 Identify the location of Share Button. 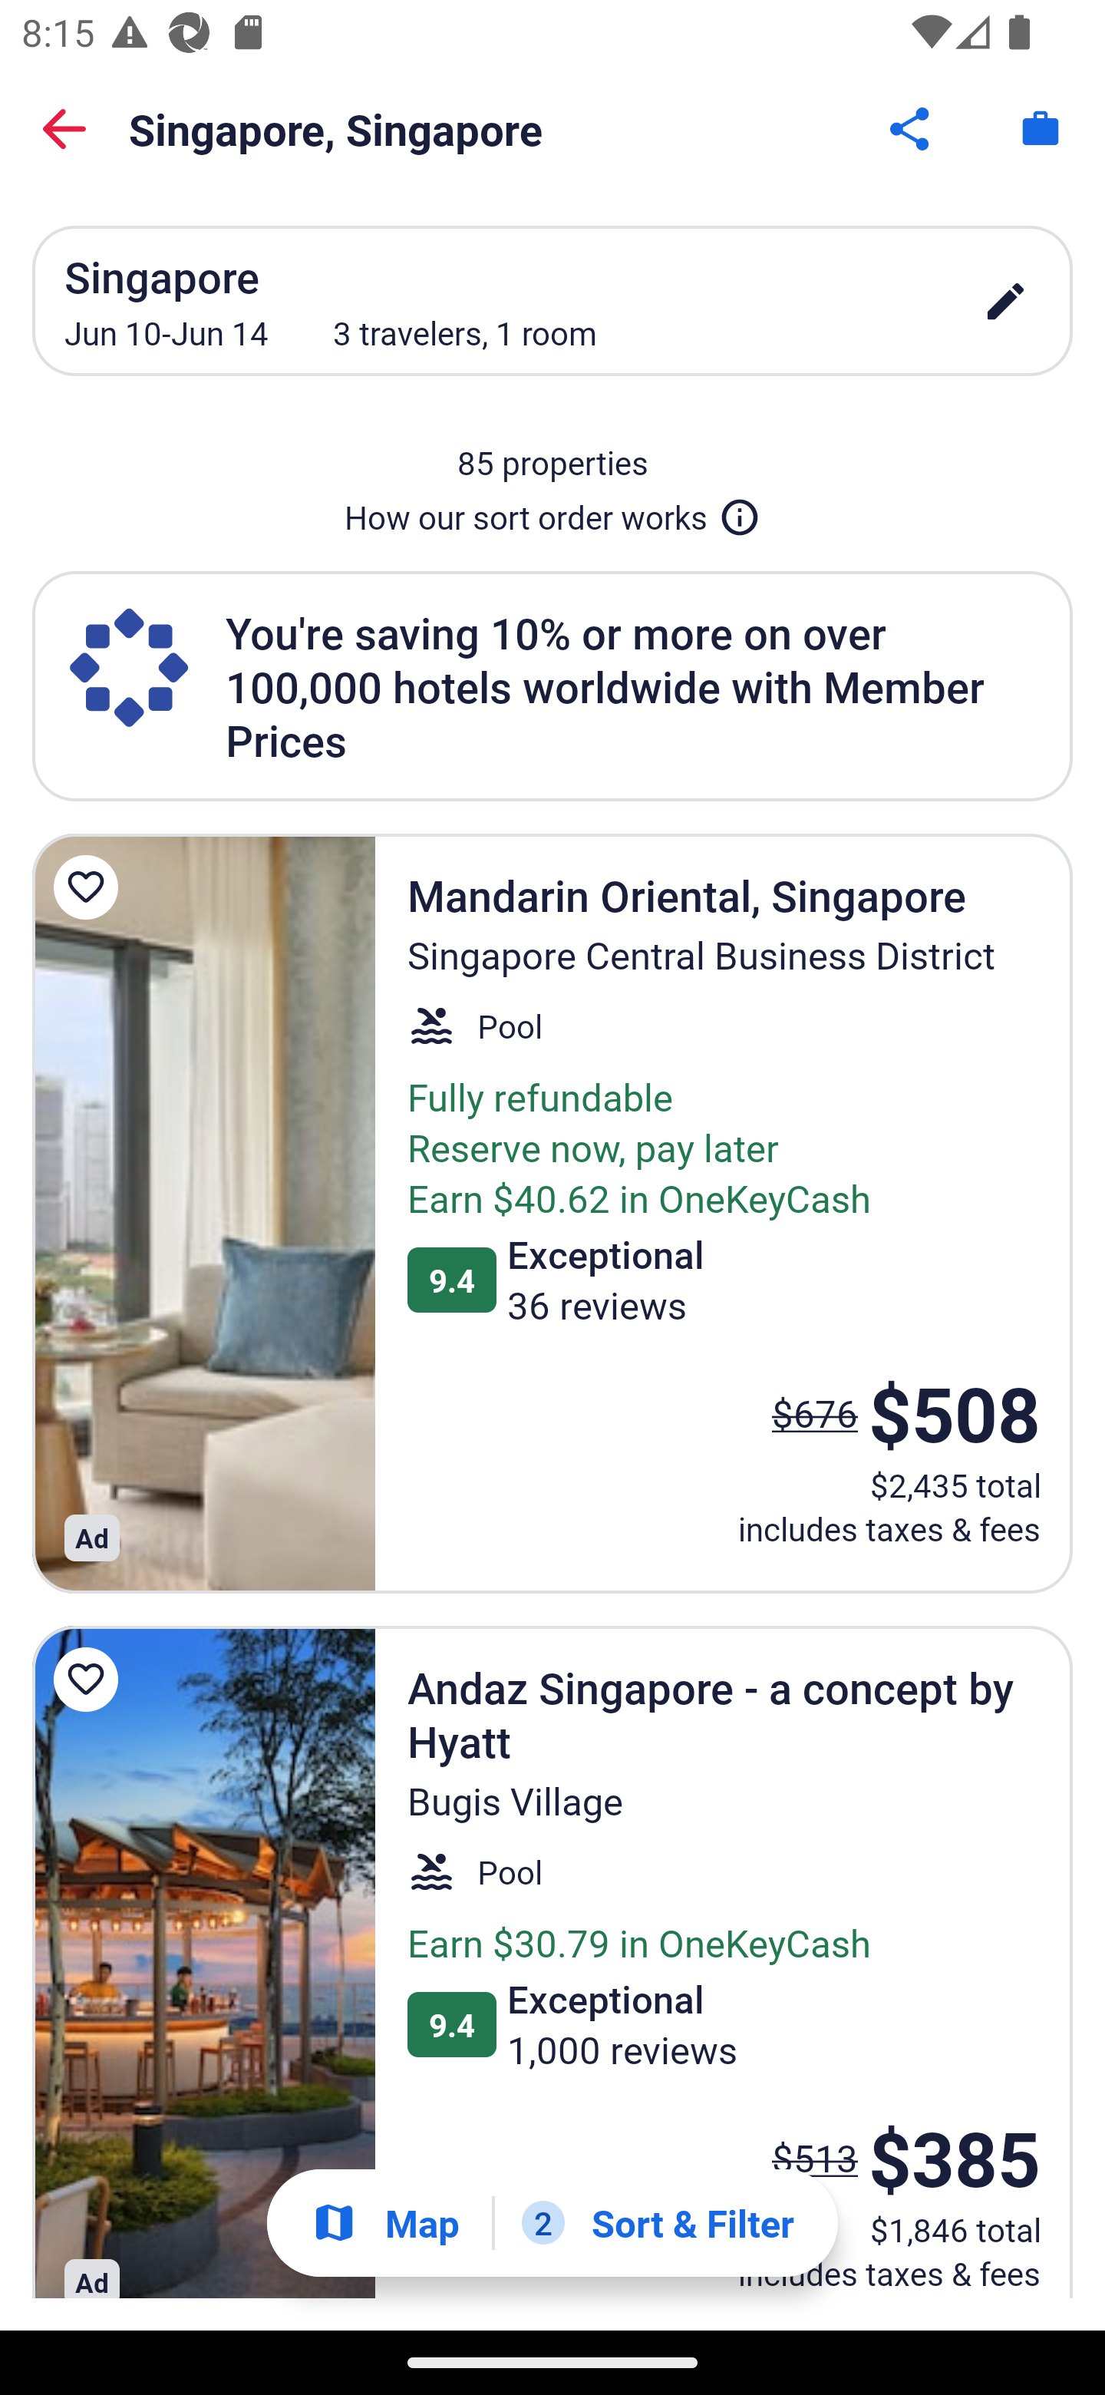
(912, 129).